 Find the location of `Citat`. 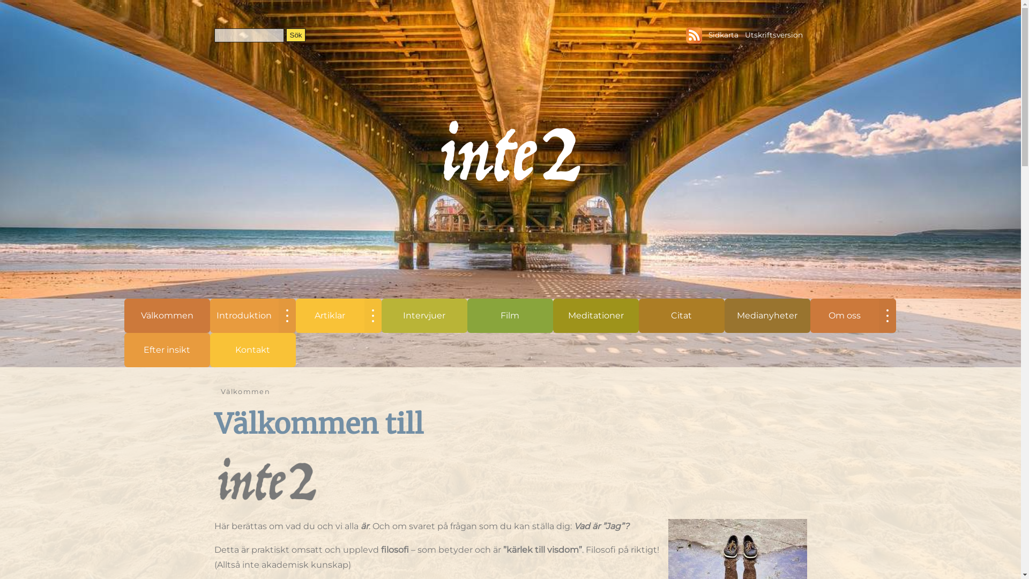

Citat is located at coordinates (682, 316).